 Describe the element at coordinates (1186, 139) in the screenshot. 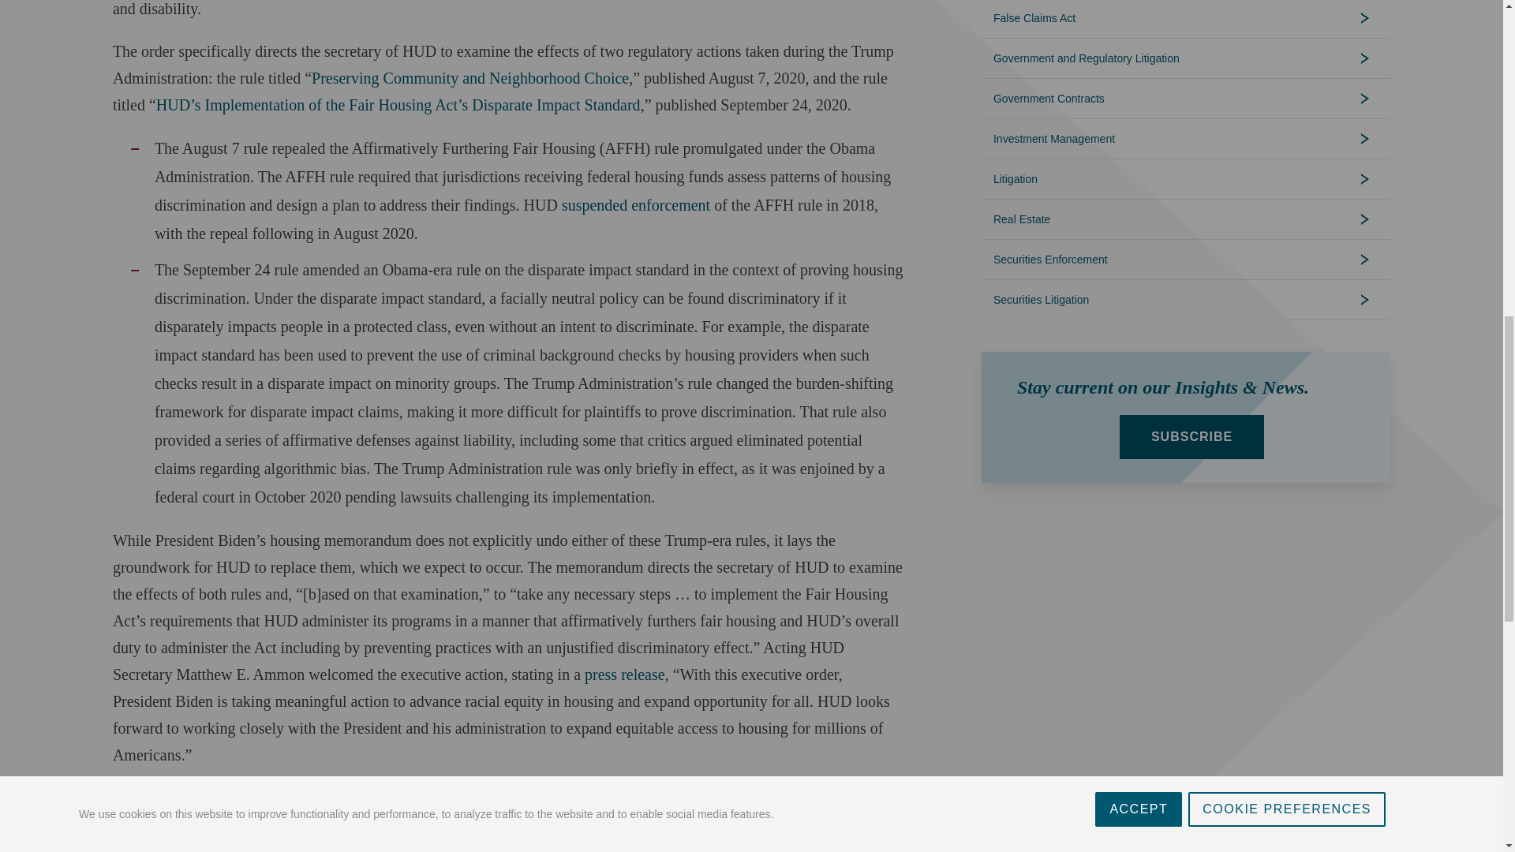

I see `Investment Management` at that location.